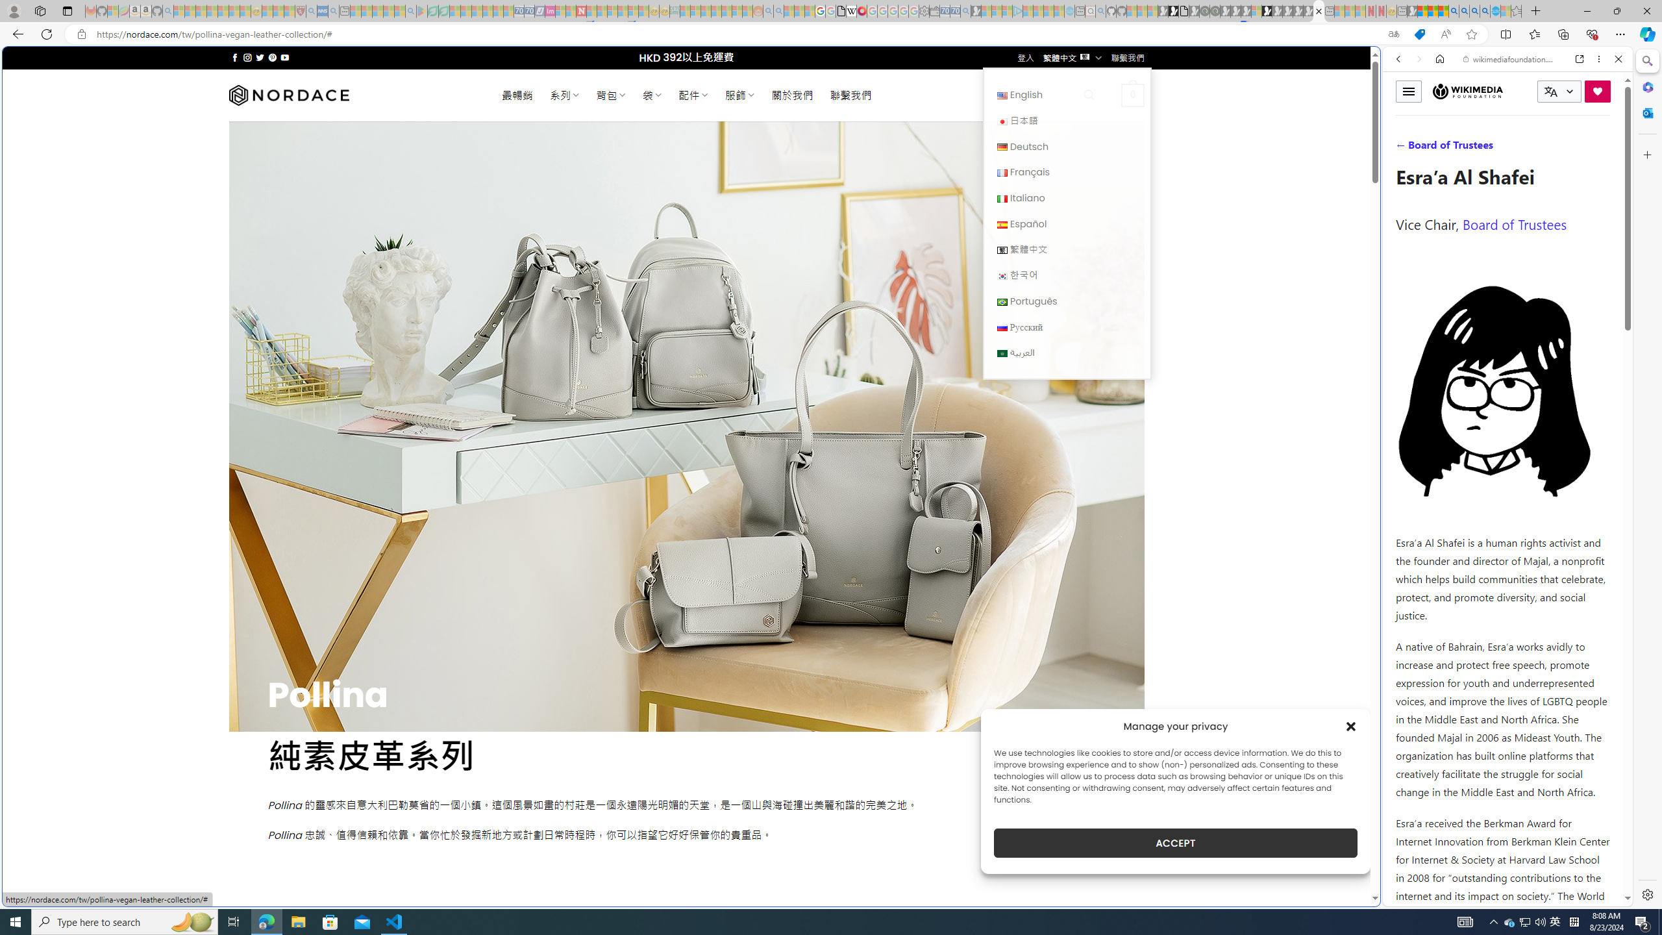 This screenshot has height=935, width=1662. What do you see at coordinates (1559, 91) in the screenshot?
I see `CURRENT LANGUAGE:` at bounding box center [1559, 91].